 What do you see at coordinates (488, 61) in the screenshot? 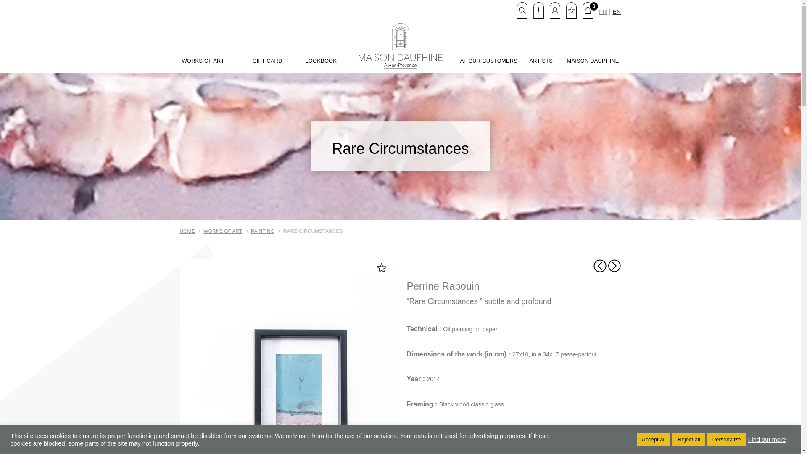
I see `AT OUR CUSTOMERS` at bounding box center [488, 61].